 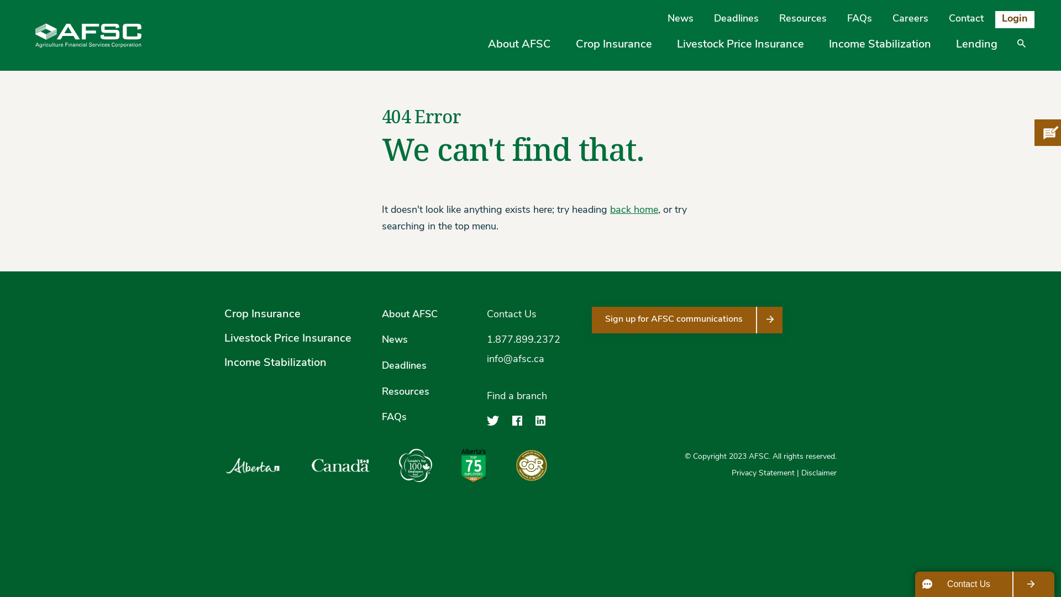 What do you see at coordinates (977, 45) in the screenshot?
I see `Lending` at bounding box center [977, 45].